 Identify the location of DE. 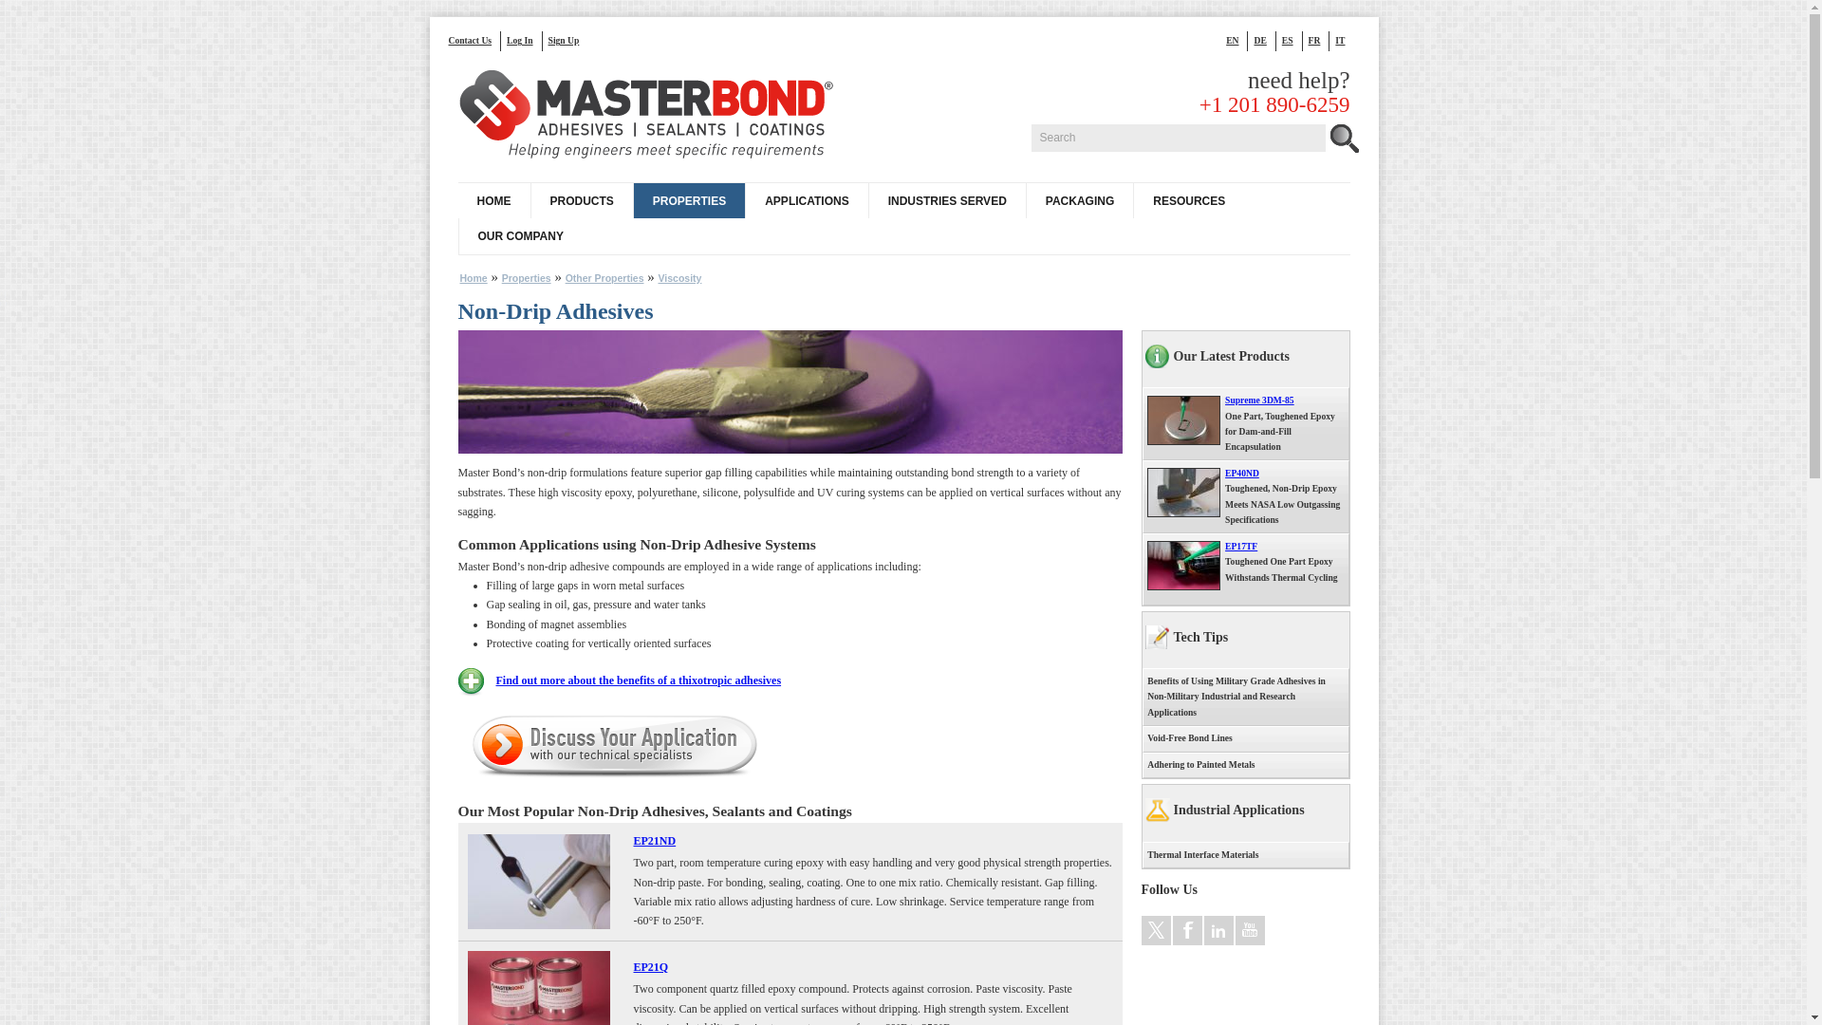
(1264, 40).